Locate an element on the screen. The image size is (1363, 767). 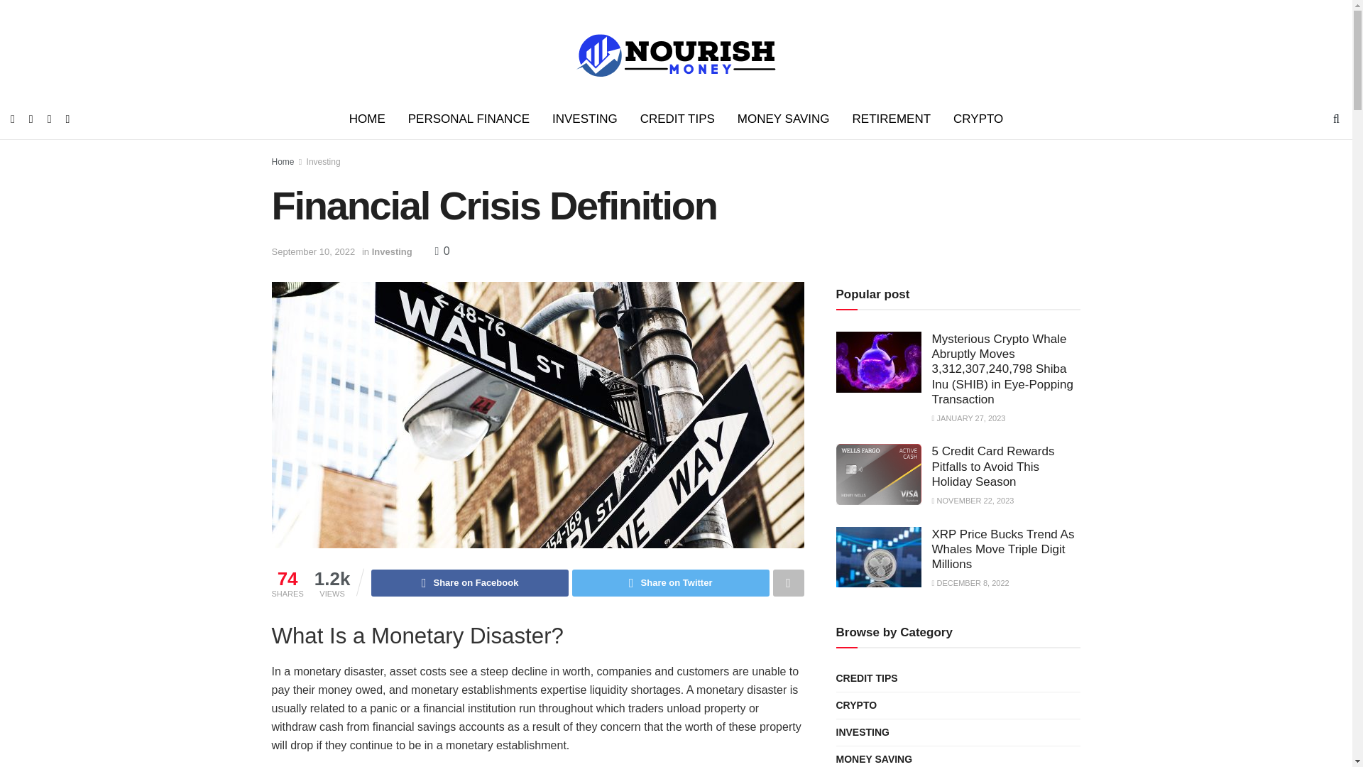
CRYPTO is located at coordinates (978, 119).